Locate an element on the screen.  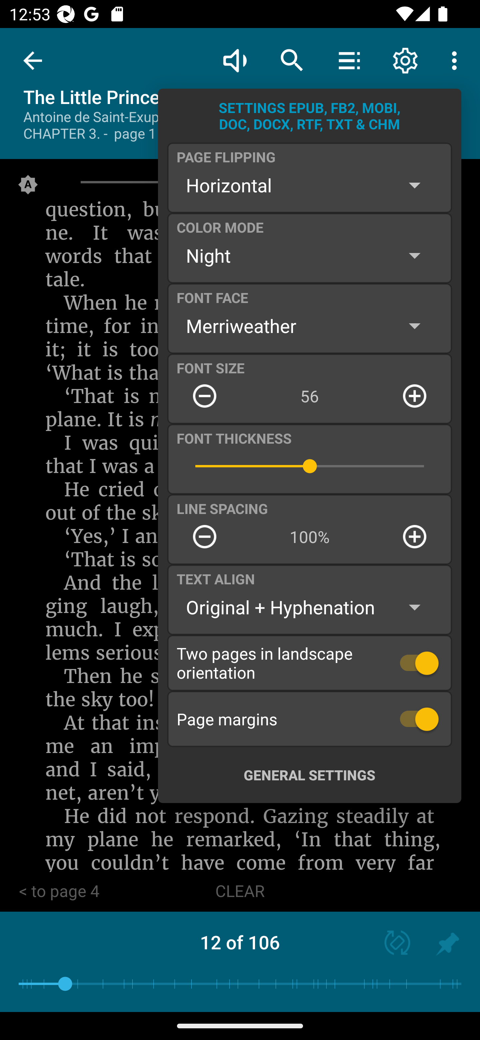
Original + Hyphenation is located at coordinates (309, 607).